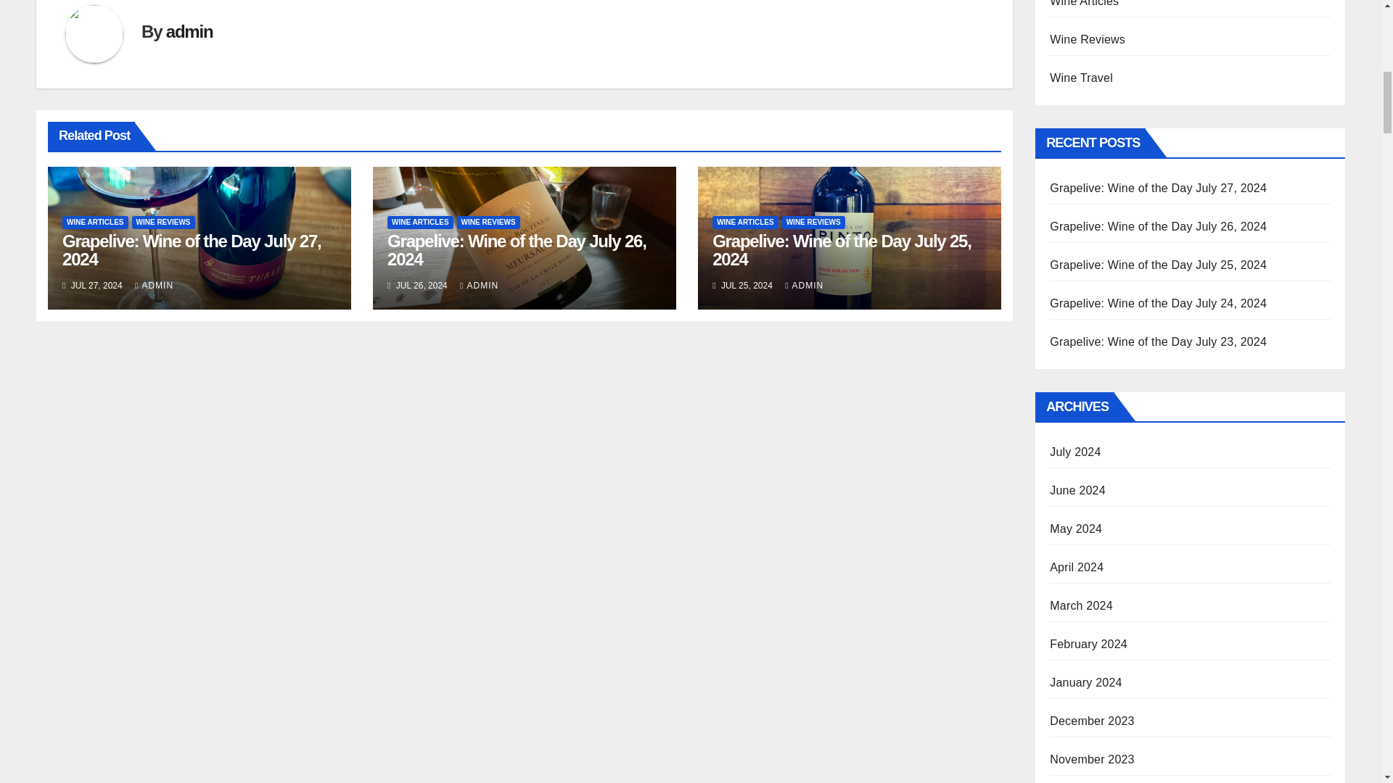 The height and width of the screenshot is (783, 1393). Describe the element at coordinates (192, 249) in the screenshot. I see `Permalink to: Grapelive: Wine of the Day July 27, 2024` at that location.